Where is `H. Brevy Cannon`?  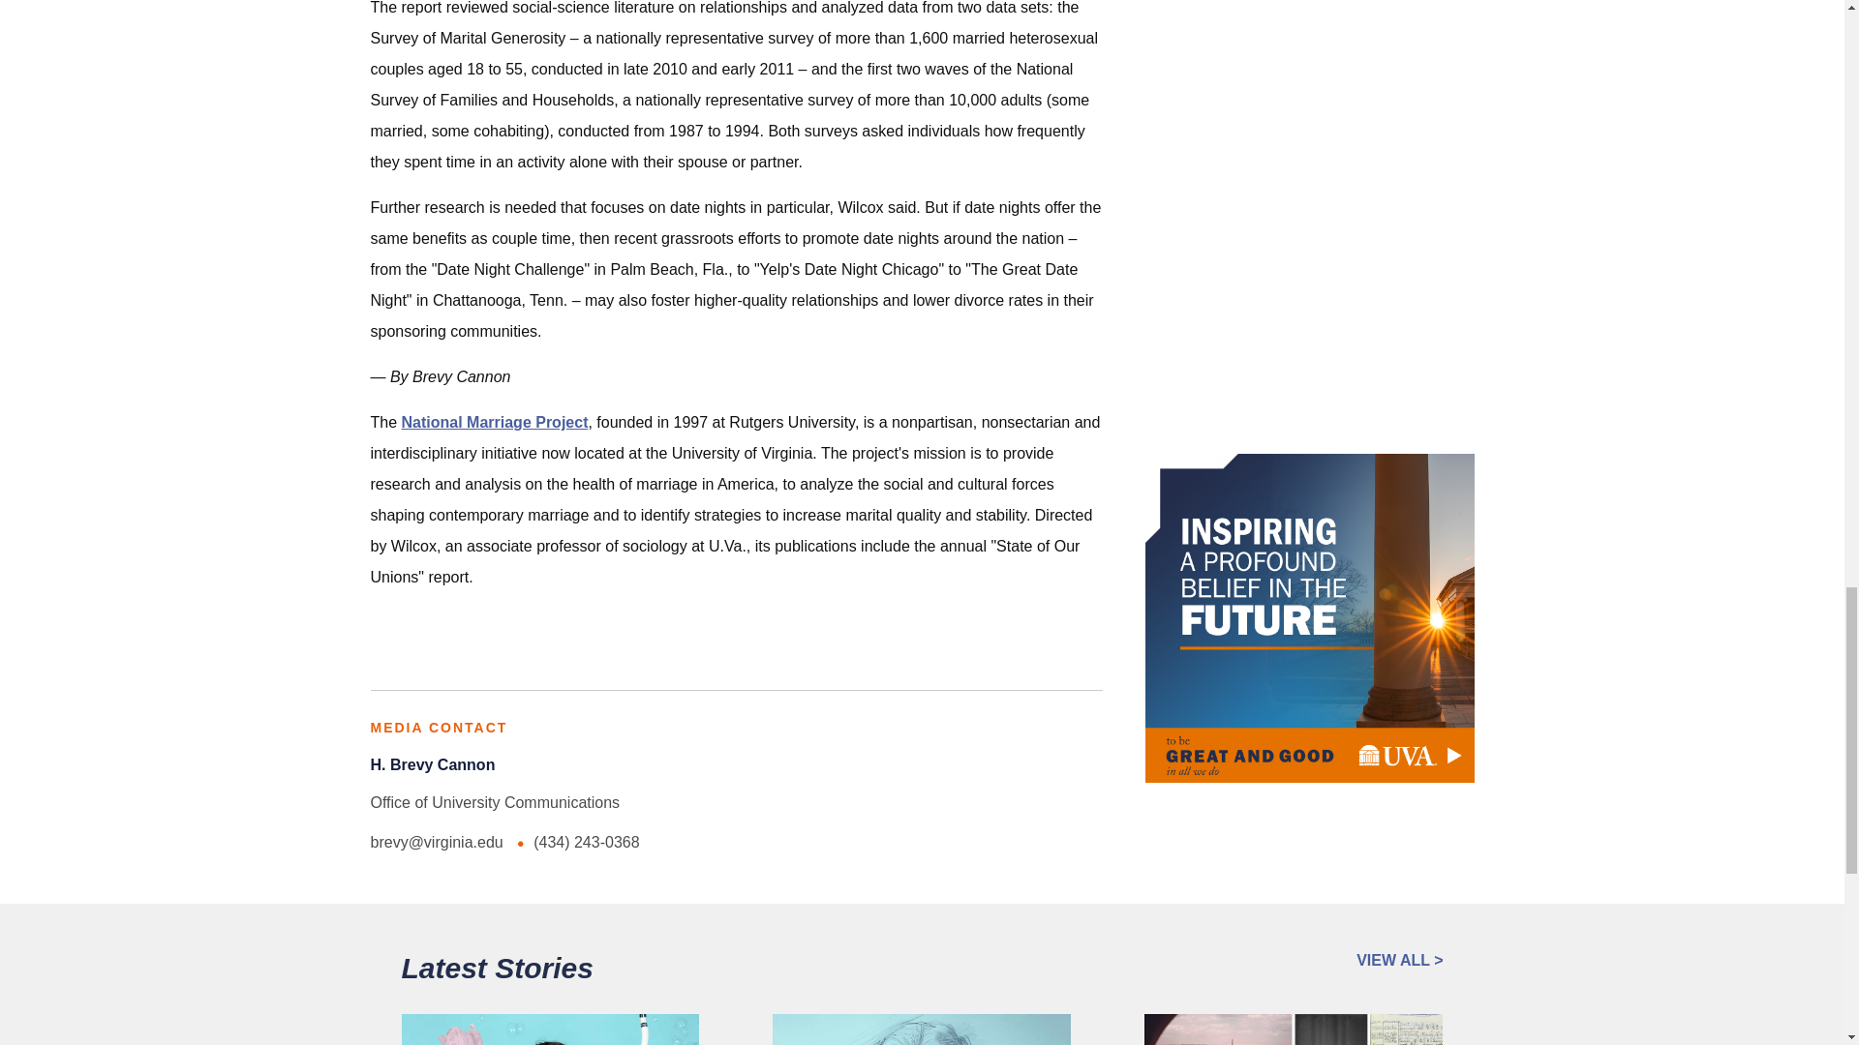
H. Brevy Cannon is located at coordinates (432, 764).